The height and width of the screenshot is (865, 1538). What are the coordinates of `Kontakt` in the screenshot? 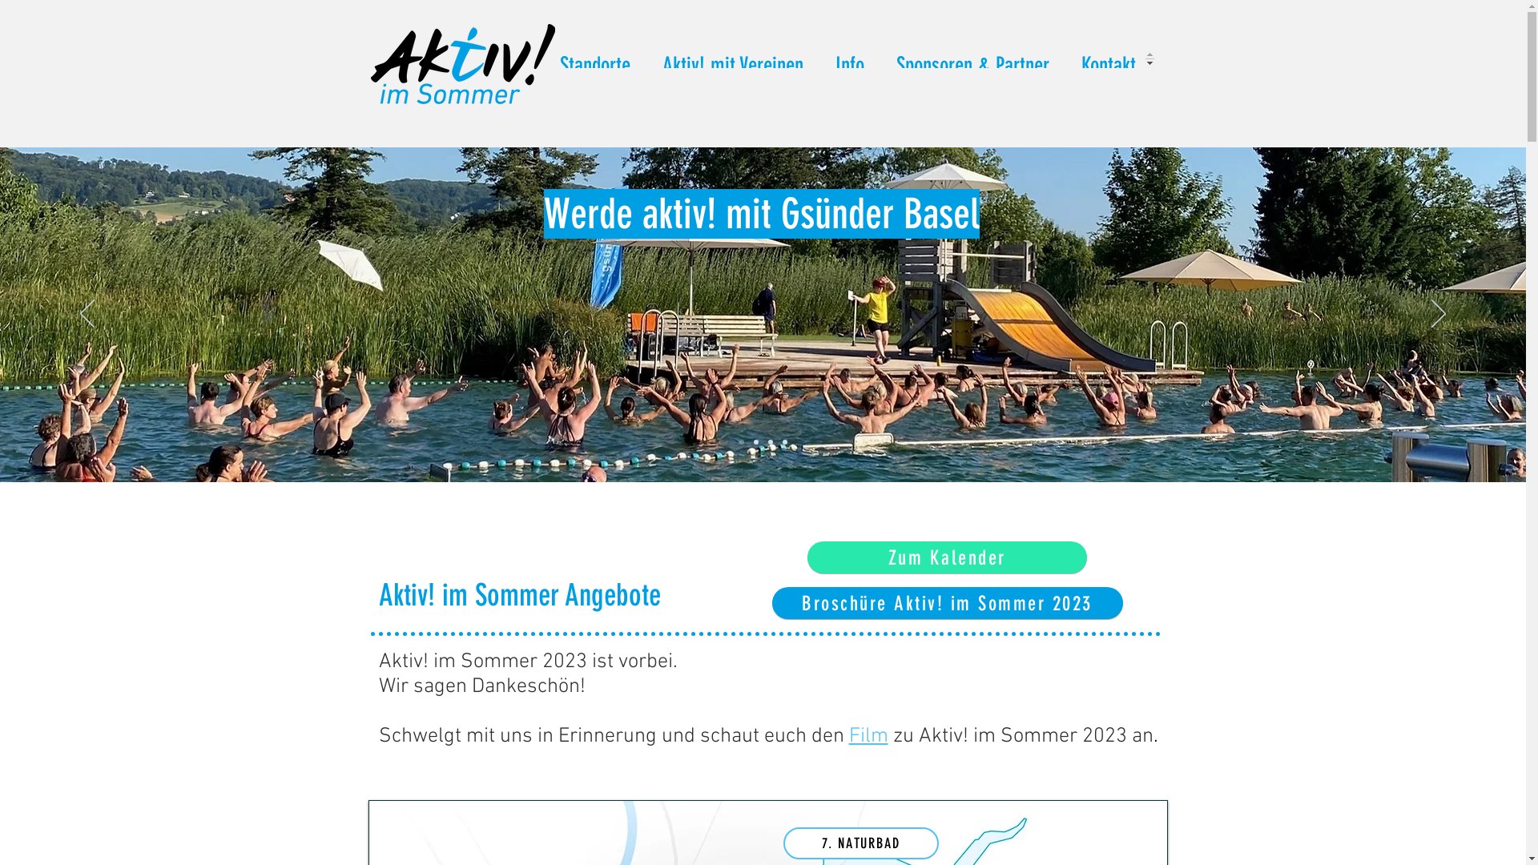 It's located at (1109, 59).